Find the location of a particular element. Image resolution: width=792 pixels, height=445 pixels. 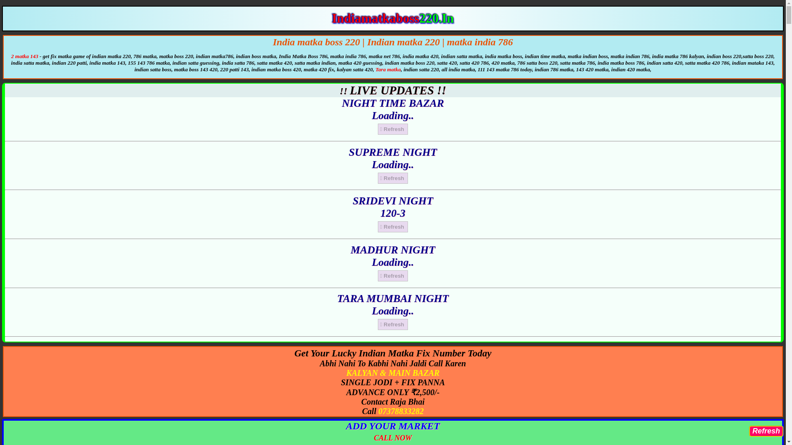

Satta Matka is located at coordinates (388, 69).